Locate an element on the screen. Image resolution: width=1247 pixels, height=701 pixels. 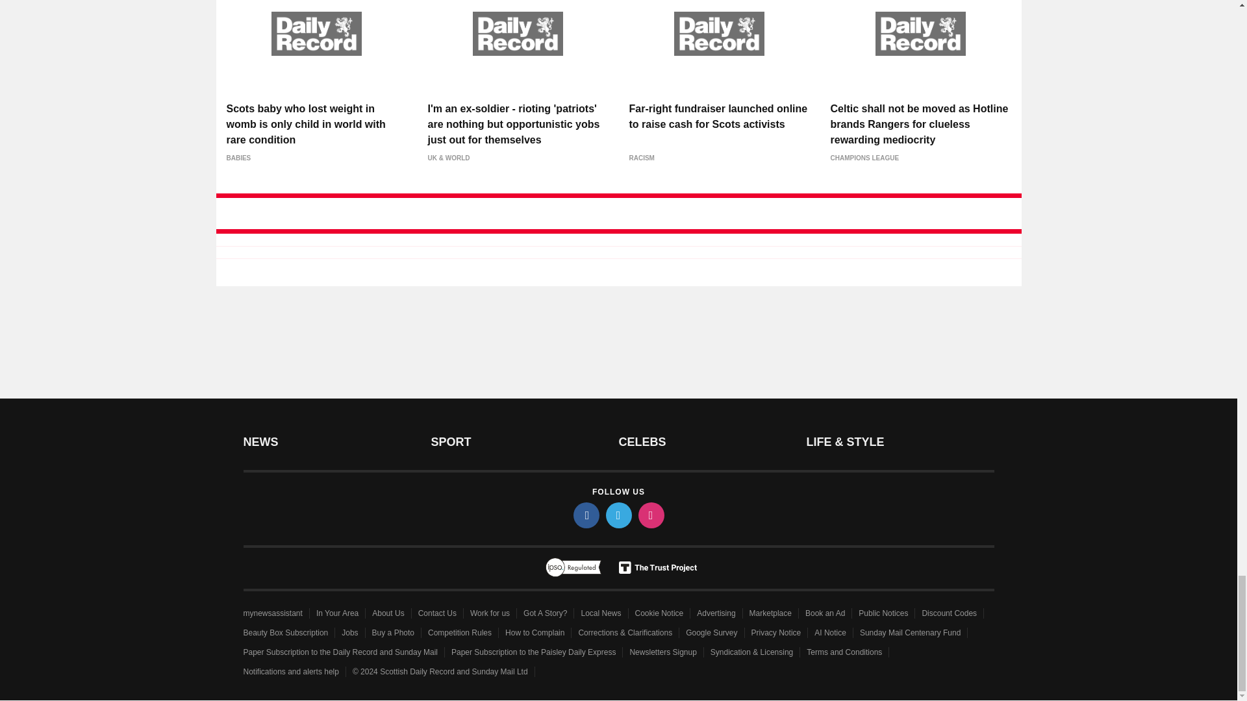
instagram is located at coordinates (650, 515).